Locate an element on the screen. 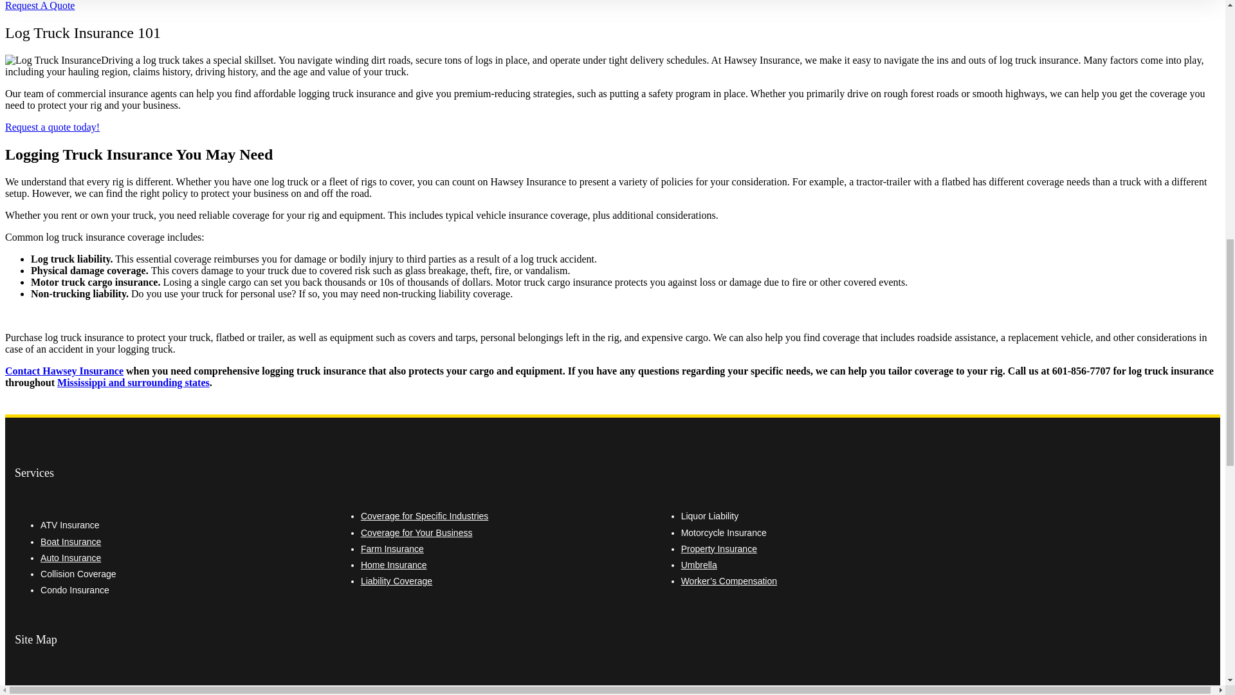  Geography Served is located at coordinates (133, 382).